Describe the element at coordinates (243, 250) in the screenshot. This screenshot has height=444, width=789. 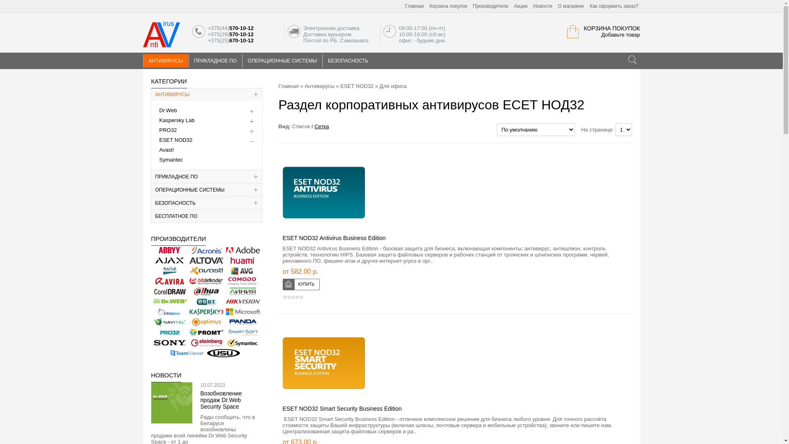
I see `Adobe` at that location.